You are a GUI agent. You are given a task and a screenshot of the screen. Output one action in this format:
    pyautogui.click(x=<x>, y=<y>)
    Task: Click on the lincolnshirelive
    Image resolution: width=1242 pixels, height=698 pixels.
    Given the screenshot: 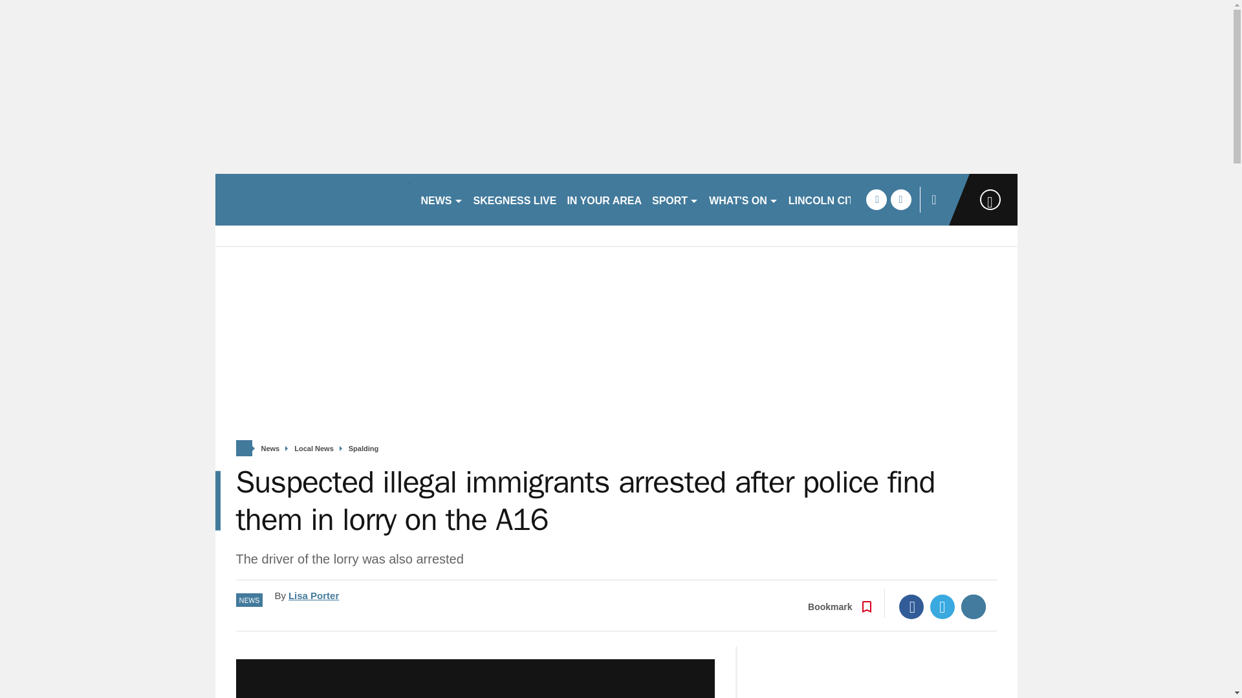 What is the action you would take?
    pyautogui.click(x=312, y=199)
    